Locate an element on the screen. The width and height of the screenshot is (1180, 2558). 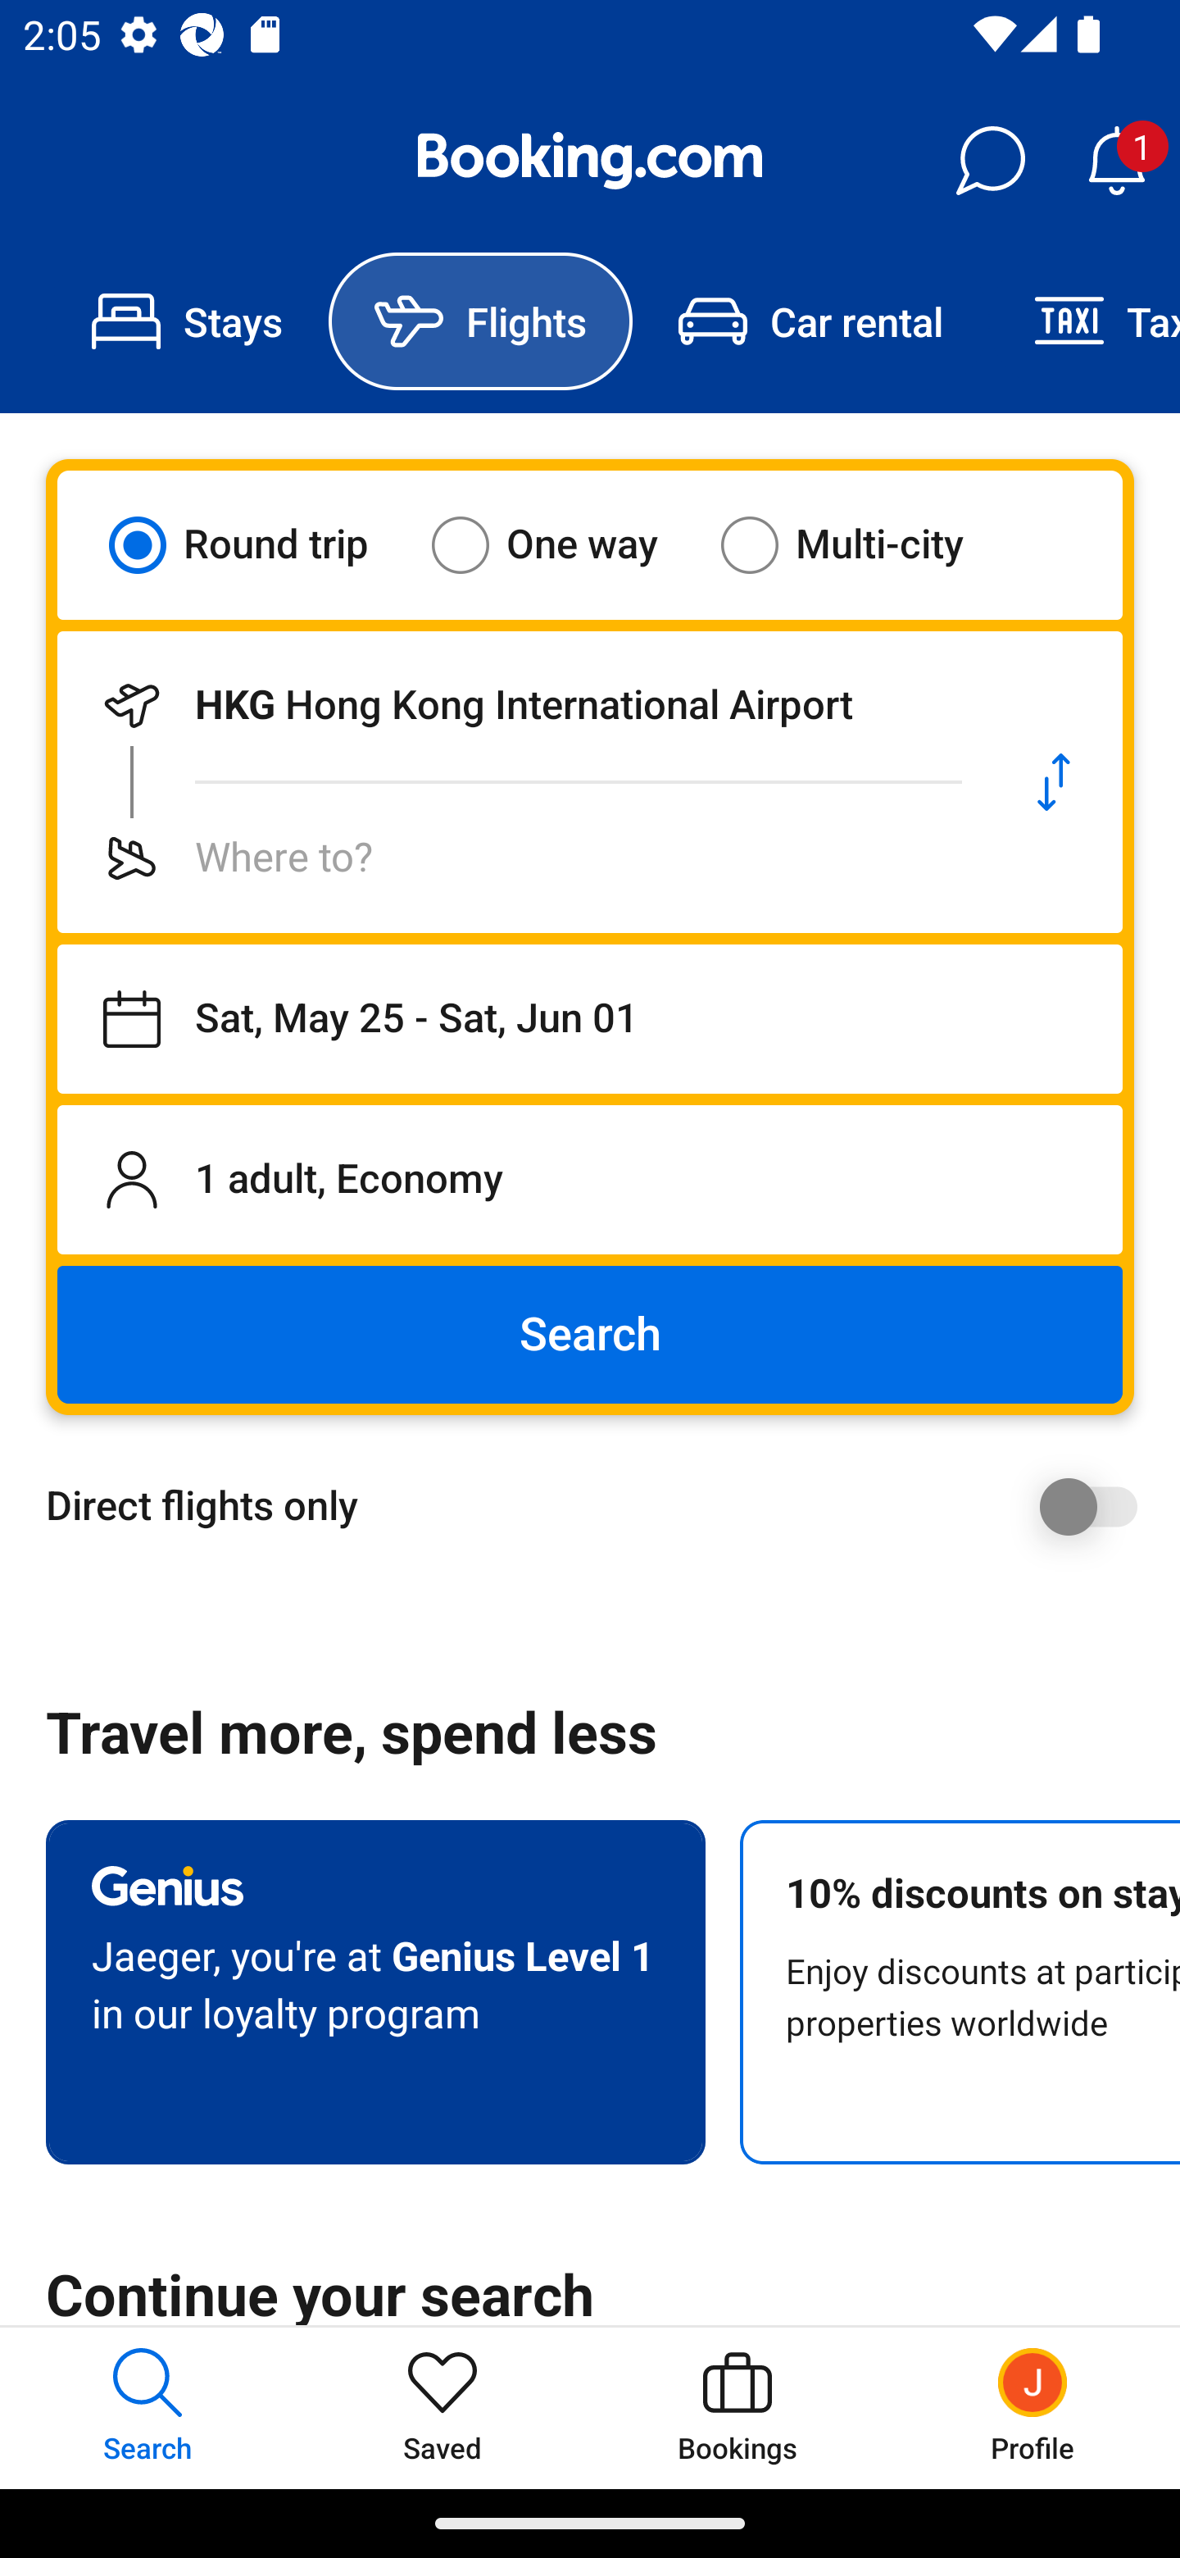
Notifications is located at coordinates (1116, 161).